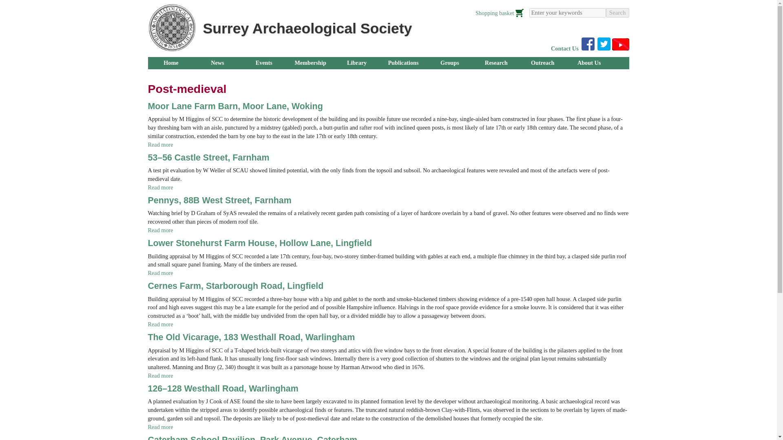  Describe the element at coordinates (617, 13) in the screenshot. I see `Search` at that location.